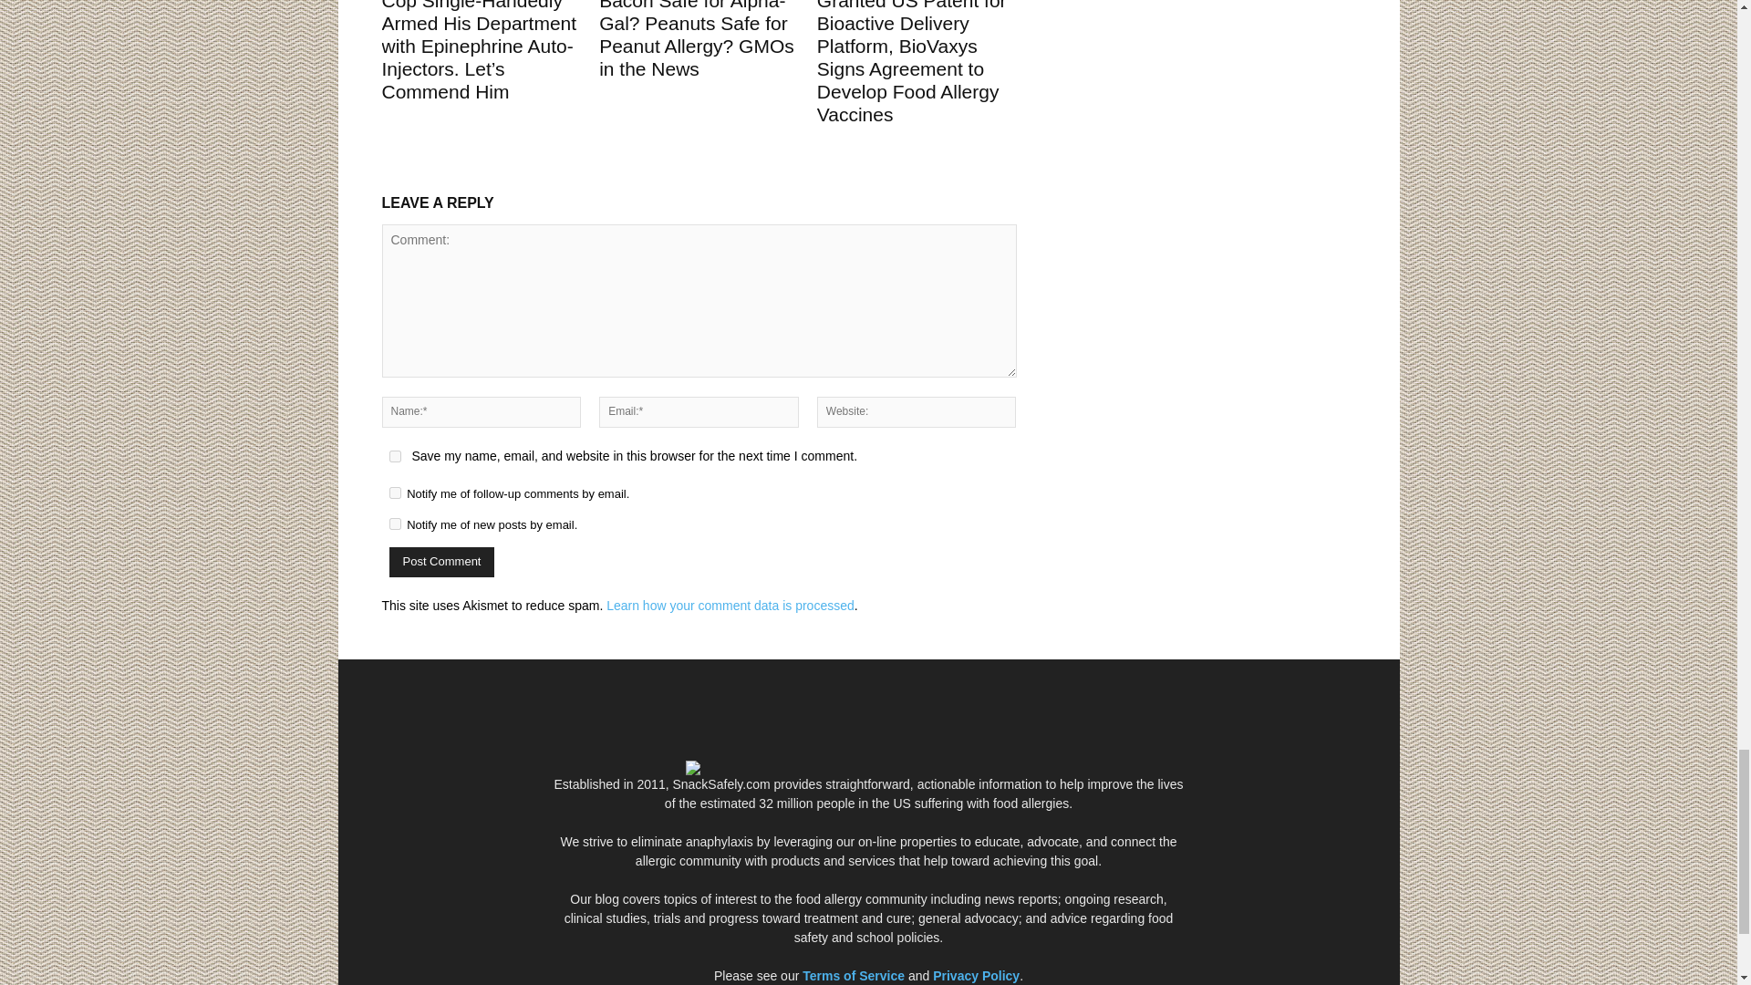 This screenshot has width=1751, height=985. What do you see at coordinates (394, 524) in the screenshot?
I see `subscribe` at bounding box center [394, 524].